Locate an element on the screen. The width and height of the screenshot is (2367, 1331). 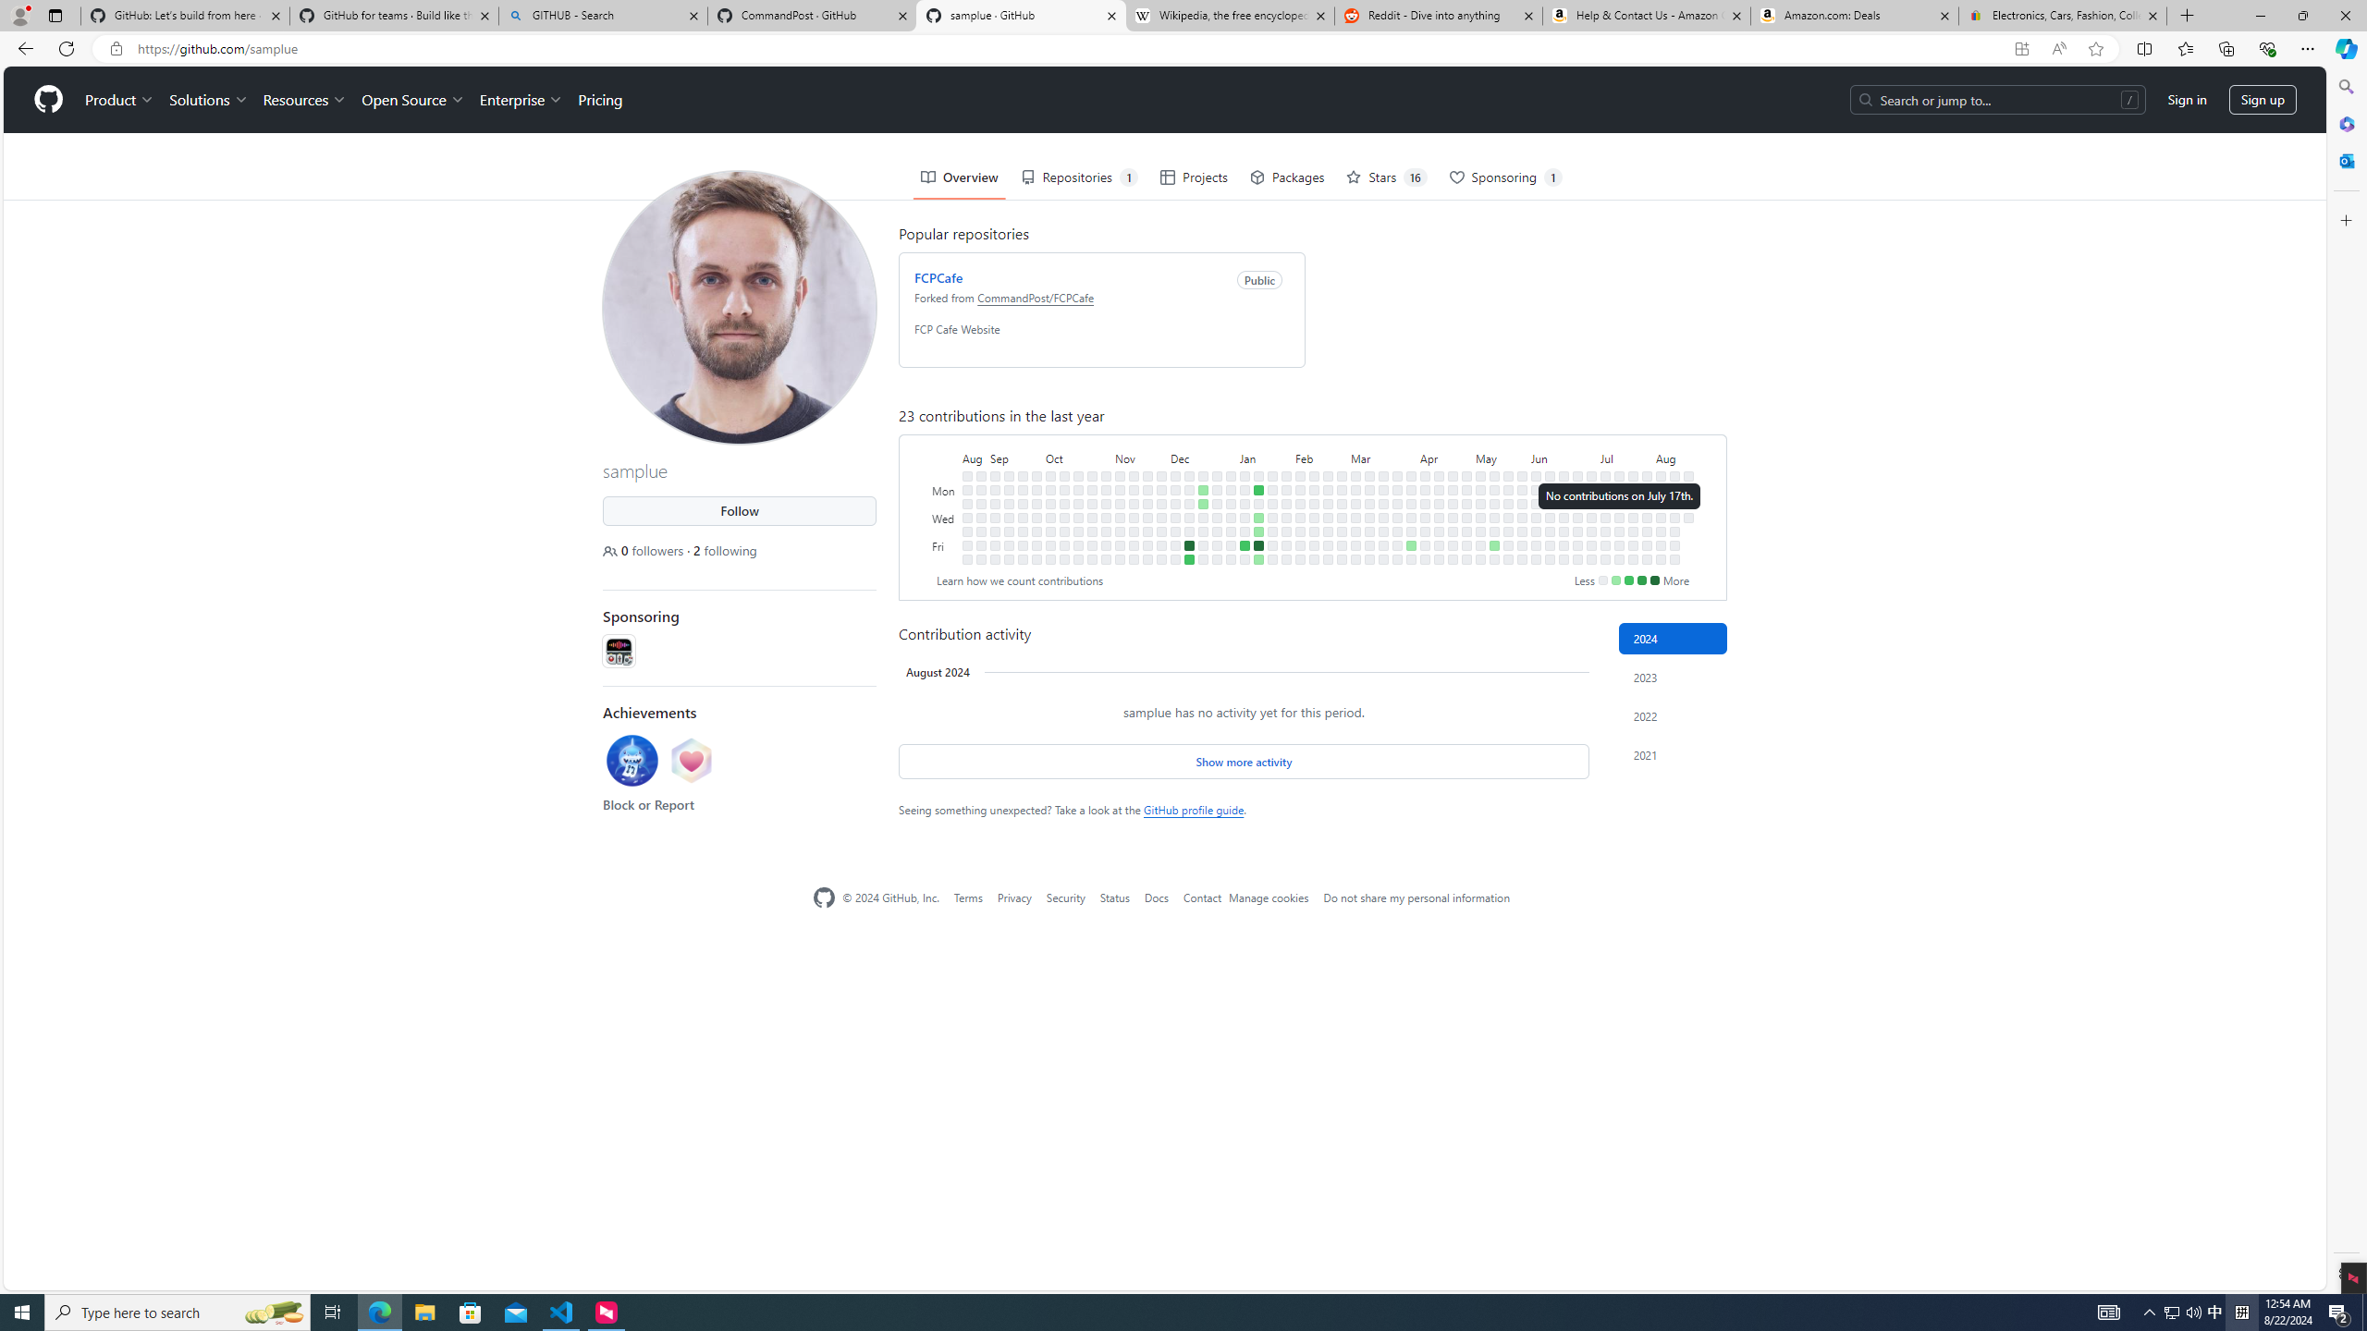
No contributions on March 7th. is located at coordinates (1355, 531).